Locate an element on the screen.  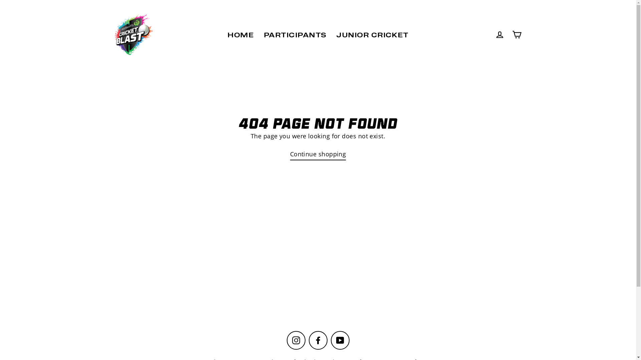
PARTICIPANTS is located at coordinates (295, 35).